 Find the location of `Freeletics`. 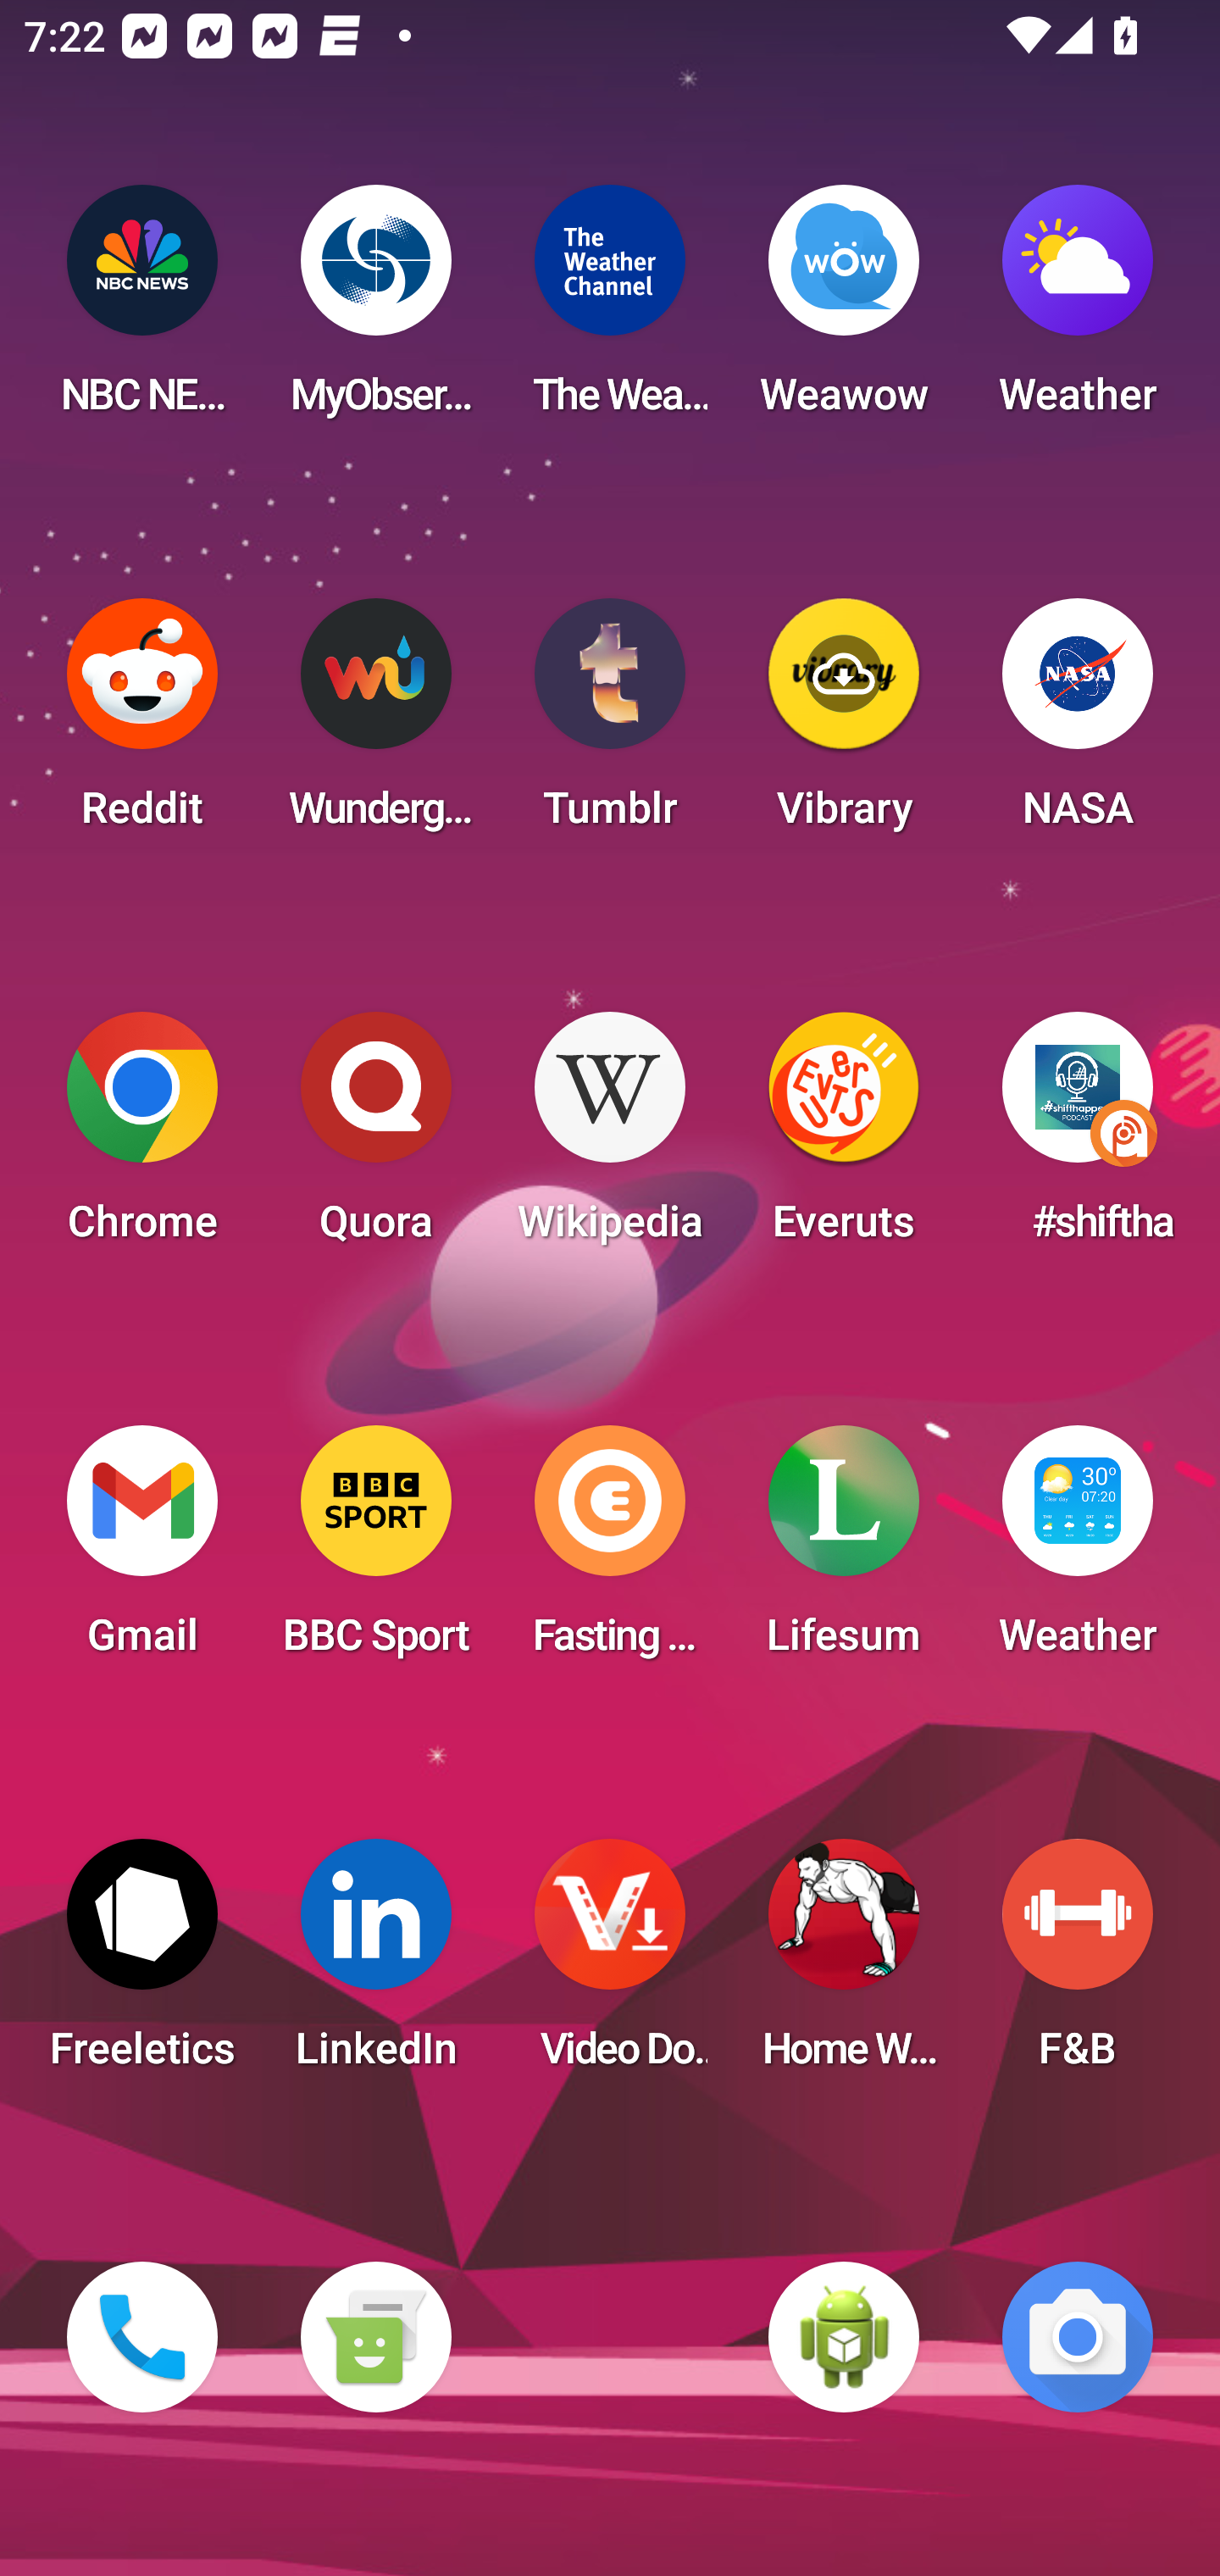

Freeletics is located at coordinates (142, 1964).